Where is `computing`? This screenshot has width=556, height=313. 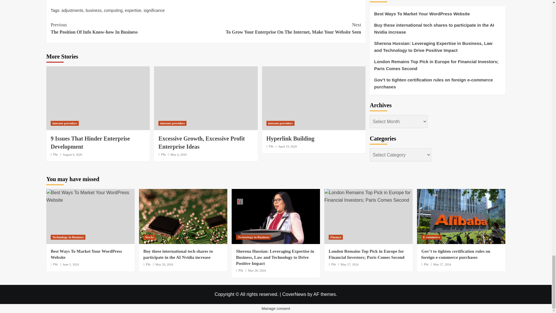 computing is located at coordinates (94, 10).